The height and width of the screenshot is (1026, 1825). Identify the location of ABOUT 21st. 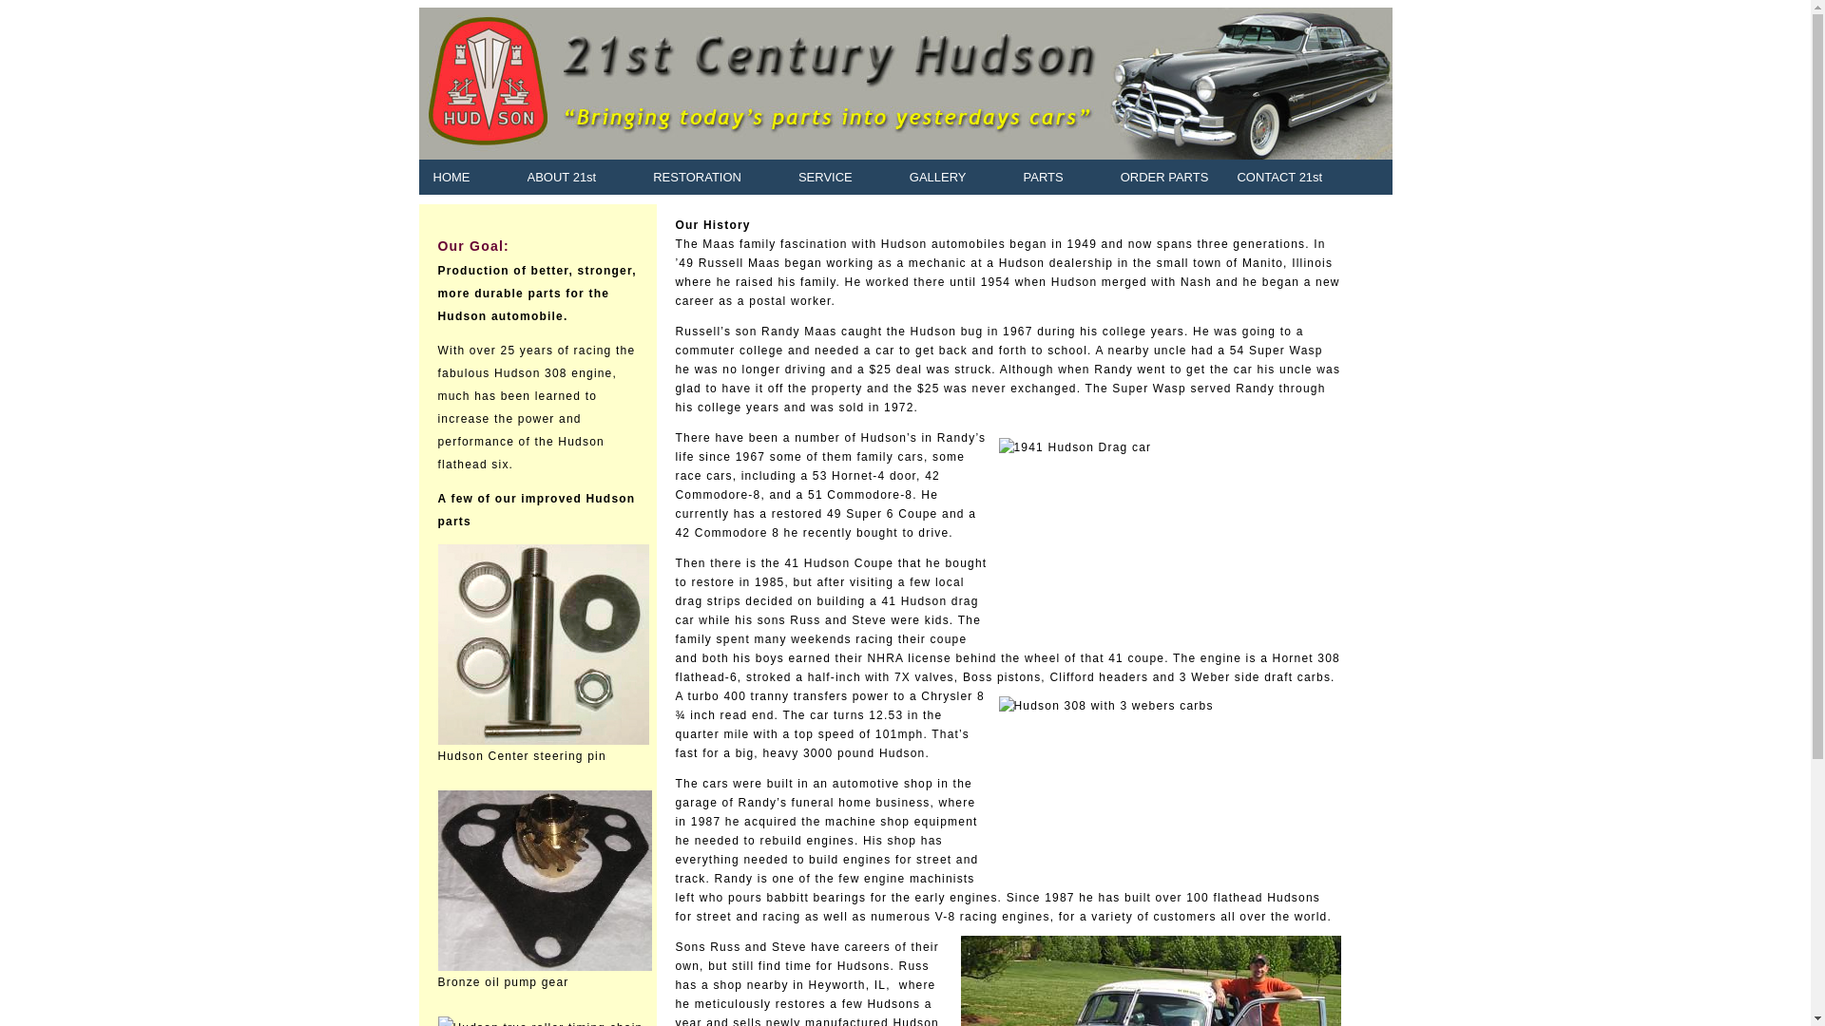
(563, 177).